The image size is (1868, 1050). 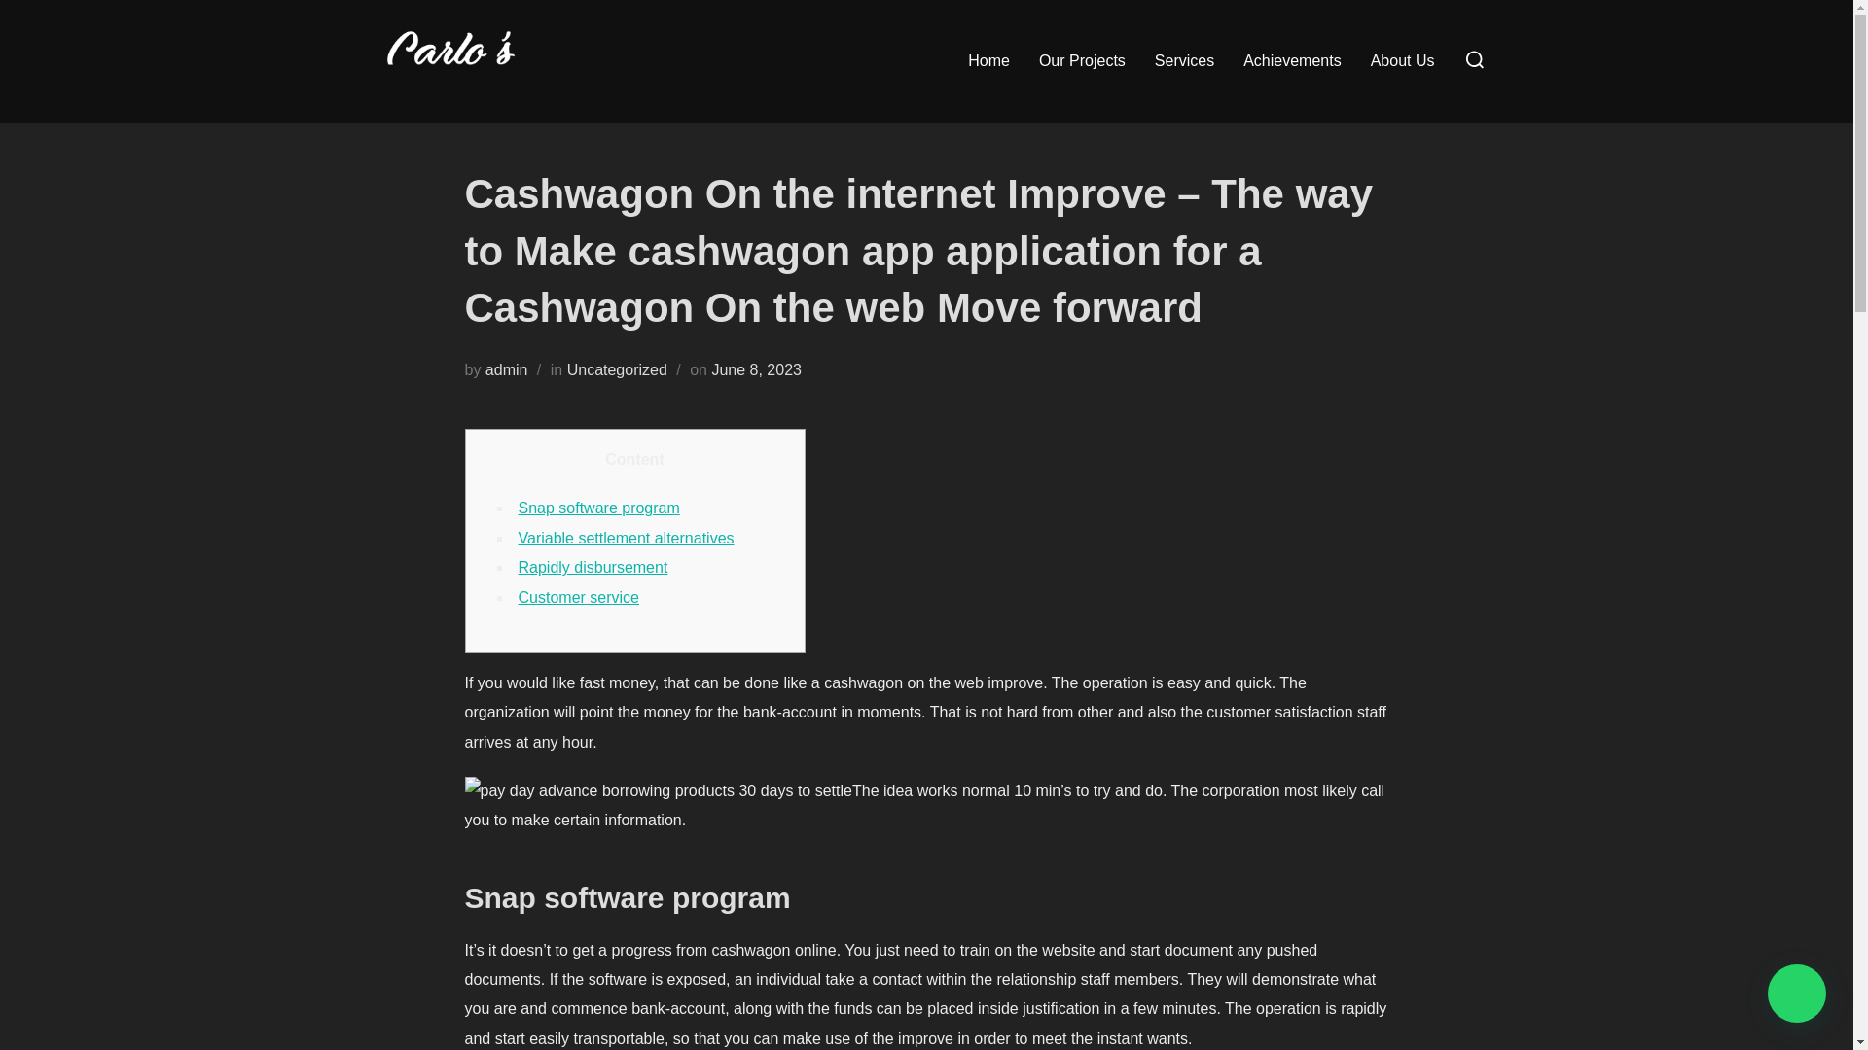 I want to click on admin, so click(x=507, y=369).